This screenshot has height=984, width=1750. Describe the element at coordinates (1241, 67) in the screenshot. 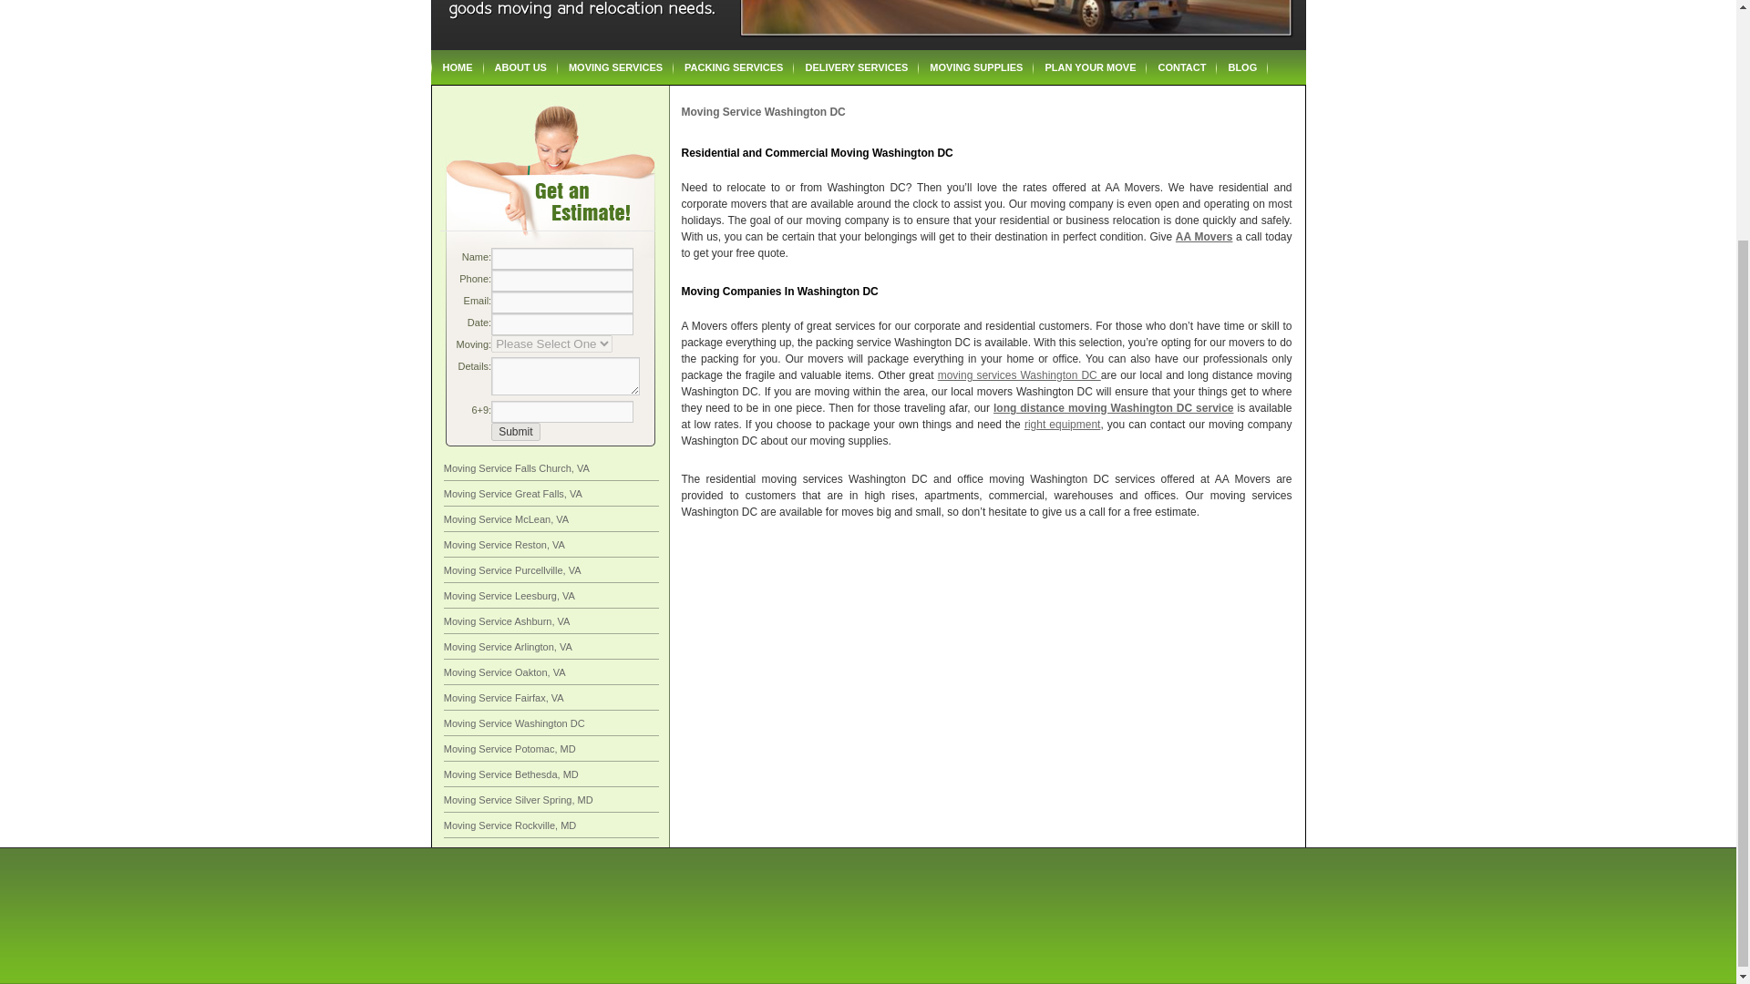

I see `BLOG` at that location.